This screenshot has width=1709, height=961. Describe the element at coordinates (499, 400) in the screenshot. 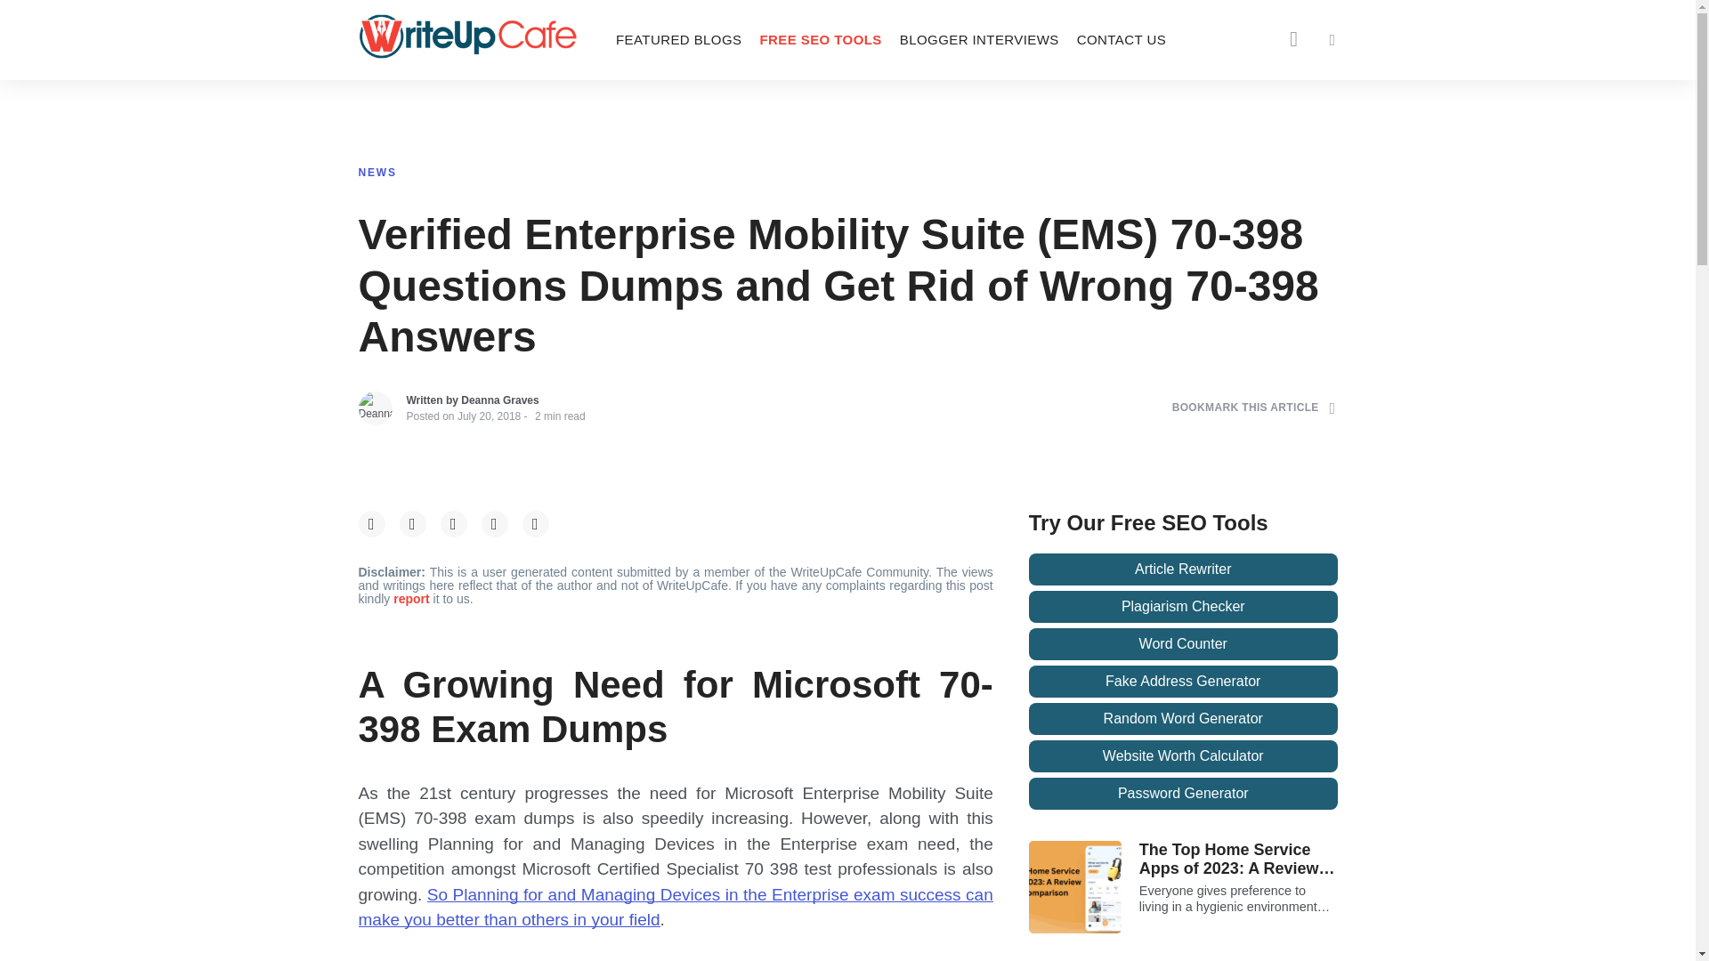

I see `Deanna Graves` at that location.